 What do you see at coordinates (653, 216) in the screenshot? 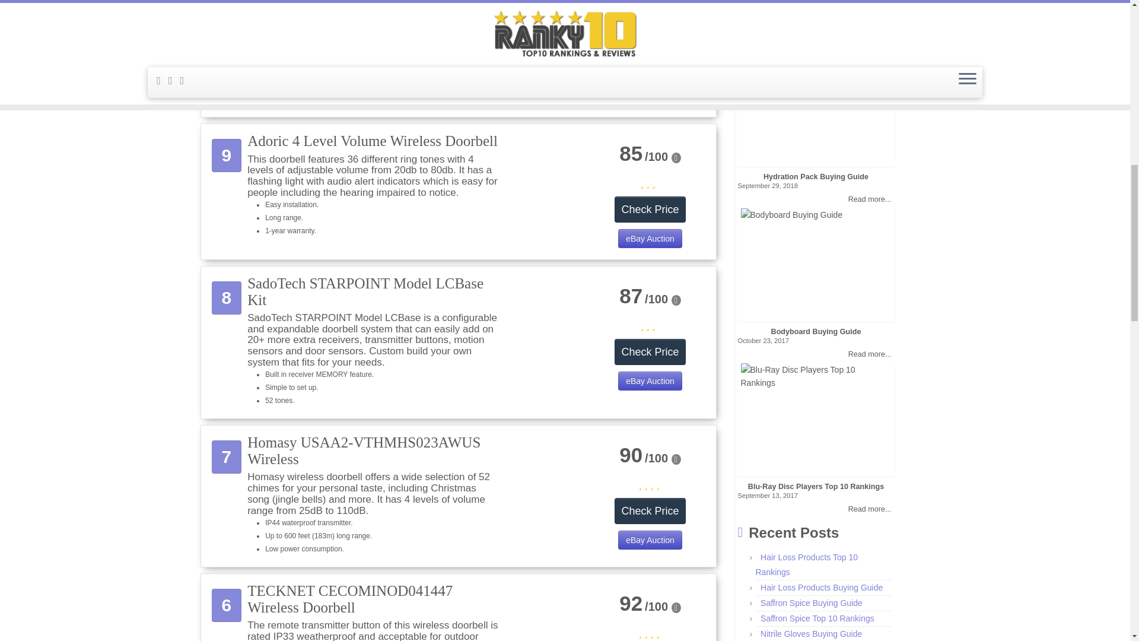
I see `Check Price` at bounding box center [653, 216].